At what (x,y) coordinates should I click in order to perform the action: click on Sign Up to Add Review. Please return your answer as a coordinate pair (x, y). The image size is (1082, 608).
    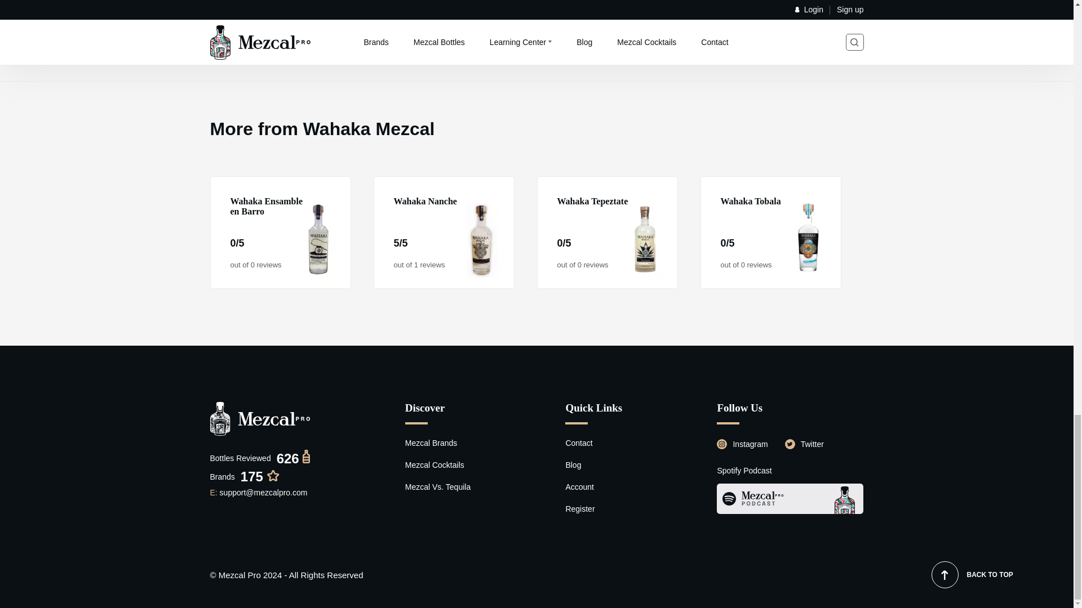
    Looking at the image, I should click on (416, 12).